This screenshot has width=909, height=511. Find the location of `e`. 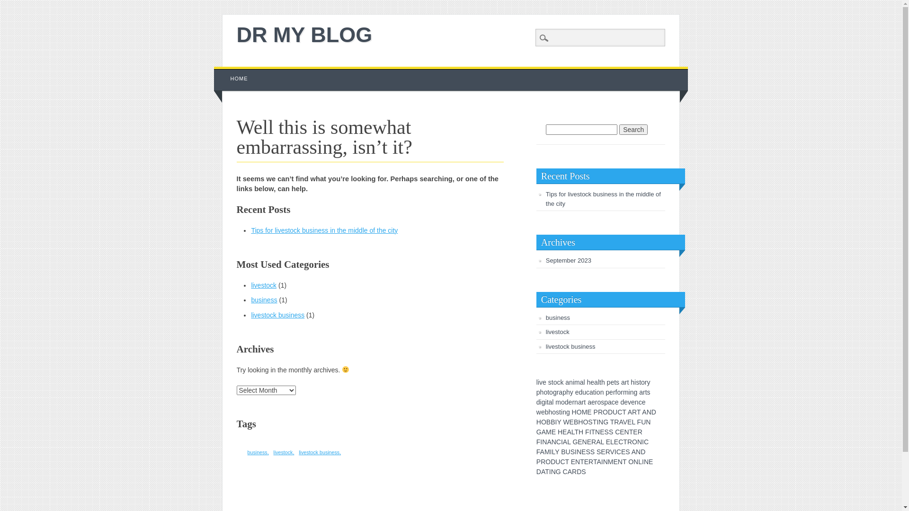

e is located at coordinates (626, 402).